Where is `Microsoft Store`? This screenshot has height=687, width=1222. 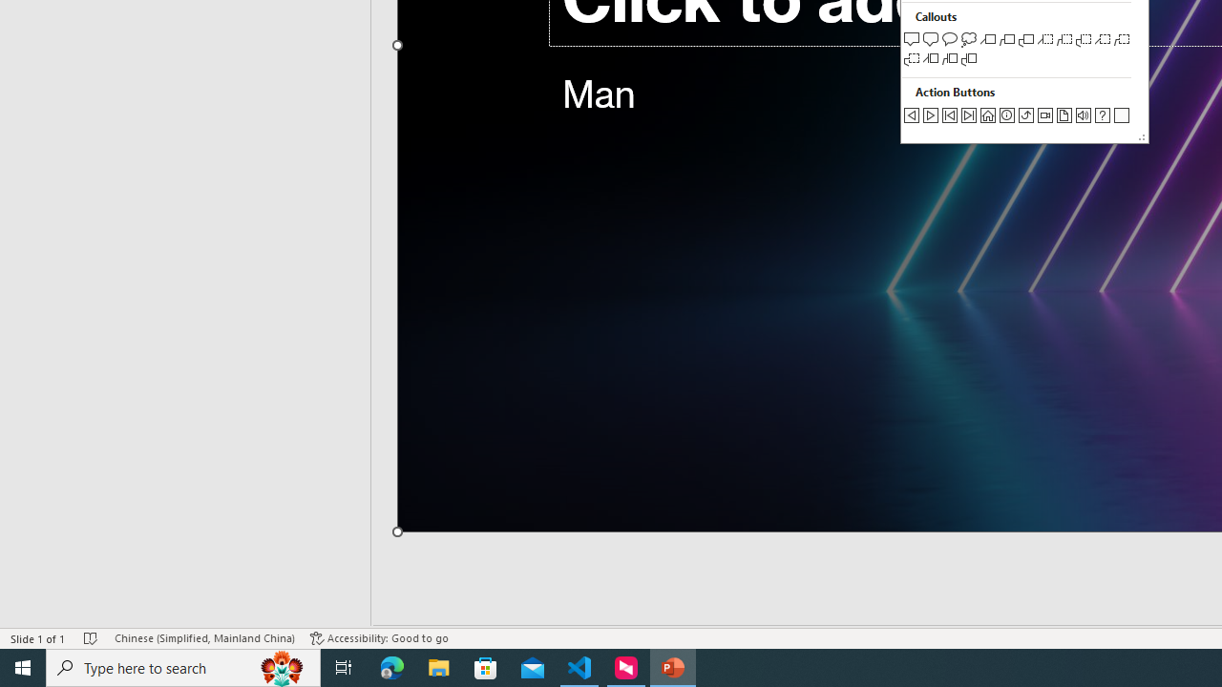
Microsoft Store is located at coordinates (486, 668).